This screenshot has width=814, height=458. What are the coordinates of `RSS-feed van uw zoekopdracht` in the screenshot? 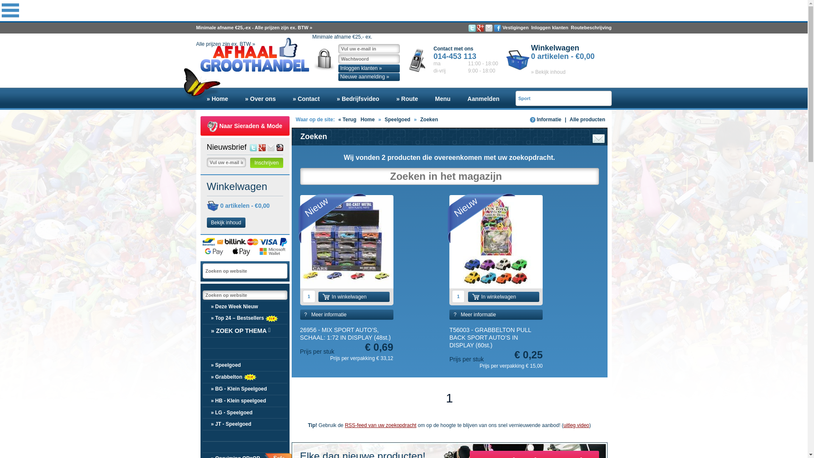 It's located at (381, 425).